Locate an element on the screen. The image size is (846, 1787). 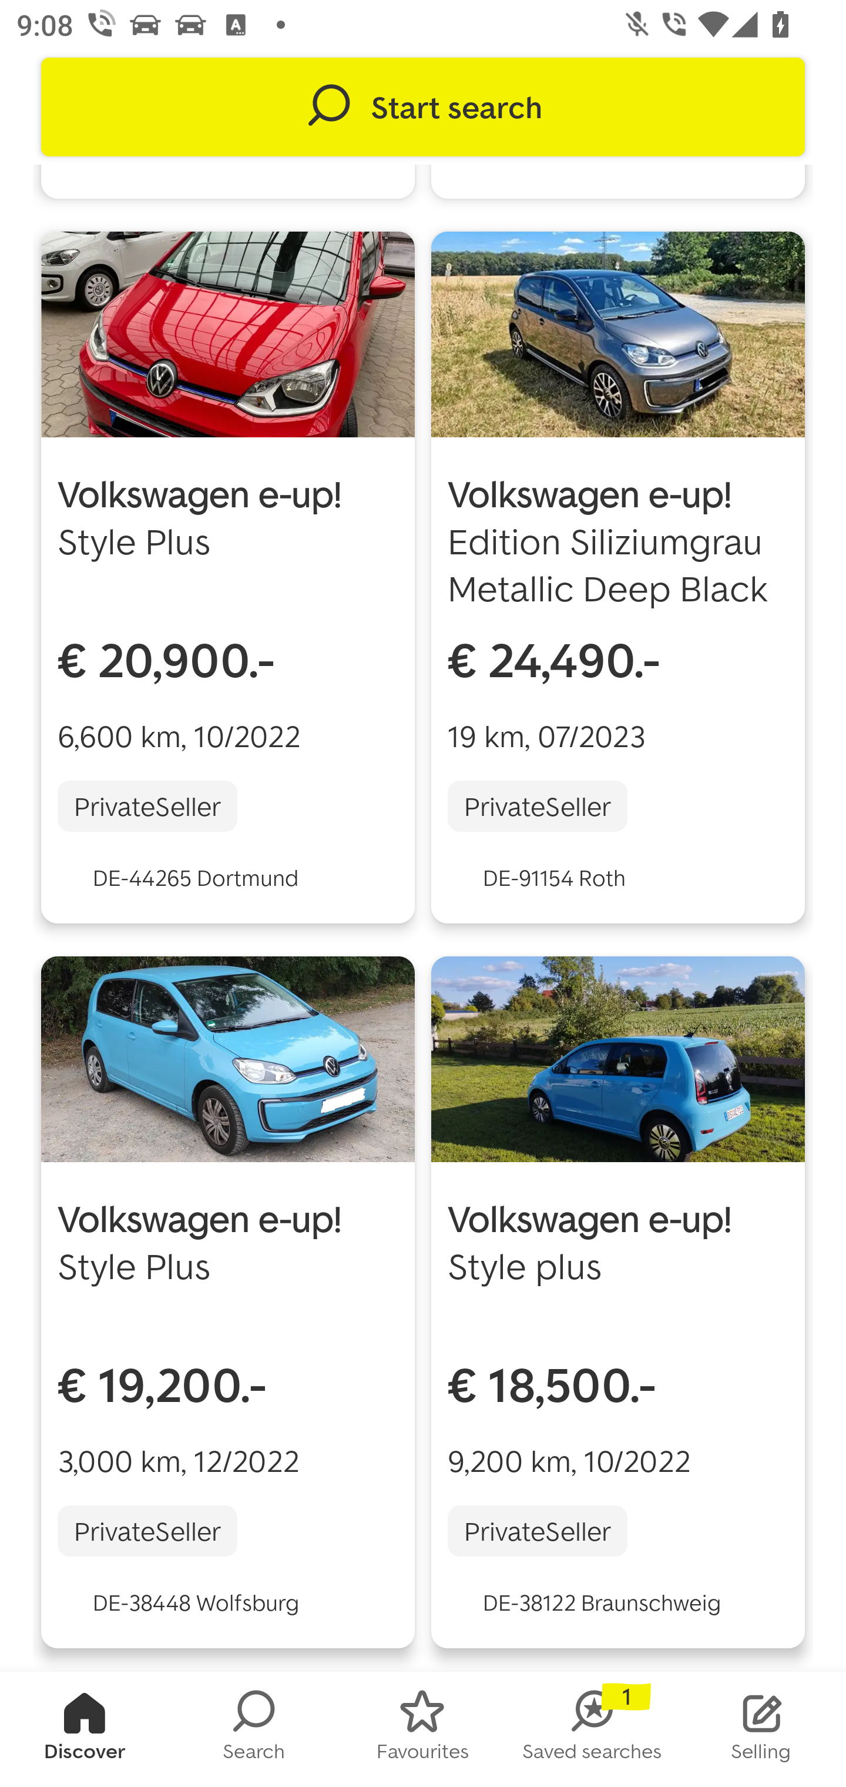
FAVORITES Favourites is located at coordinates (423, 1729).